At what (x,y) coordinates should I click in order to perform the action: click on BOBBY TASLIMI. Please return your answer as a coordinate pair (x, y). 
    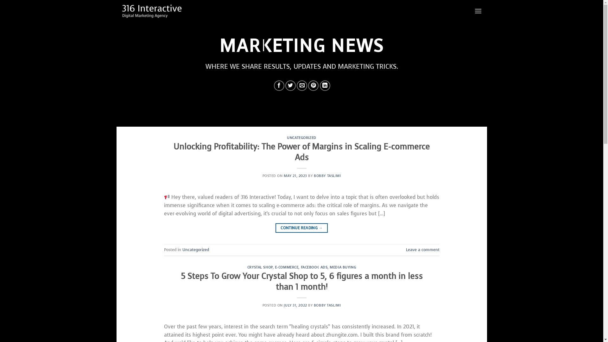
    Looking at the image, I should click on (327, 305).